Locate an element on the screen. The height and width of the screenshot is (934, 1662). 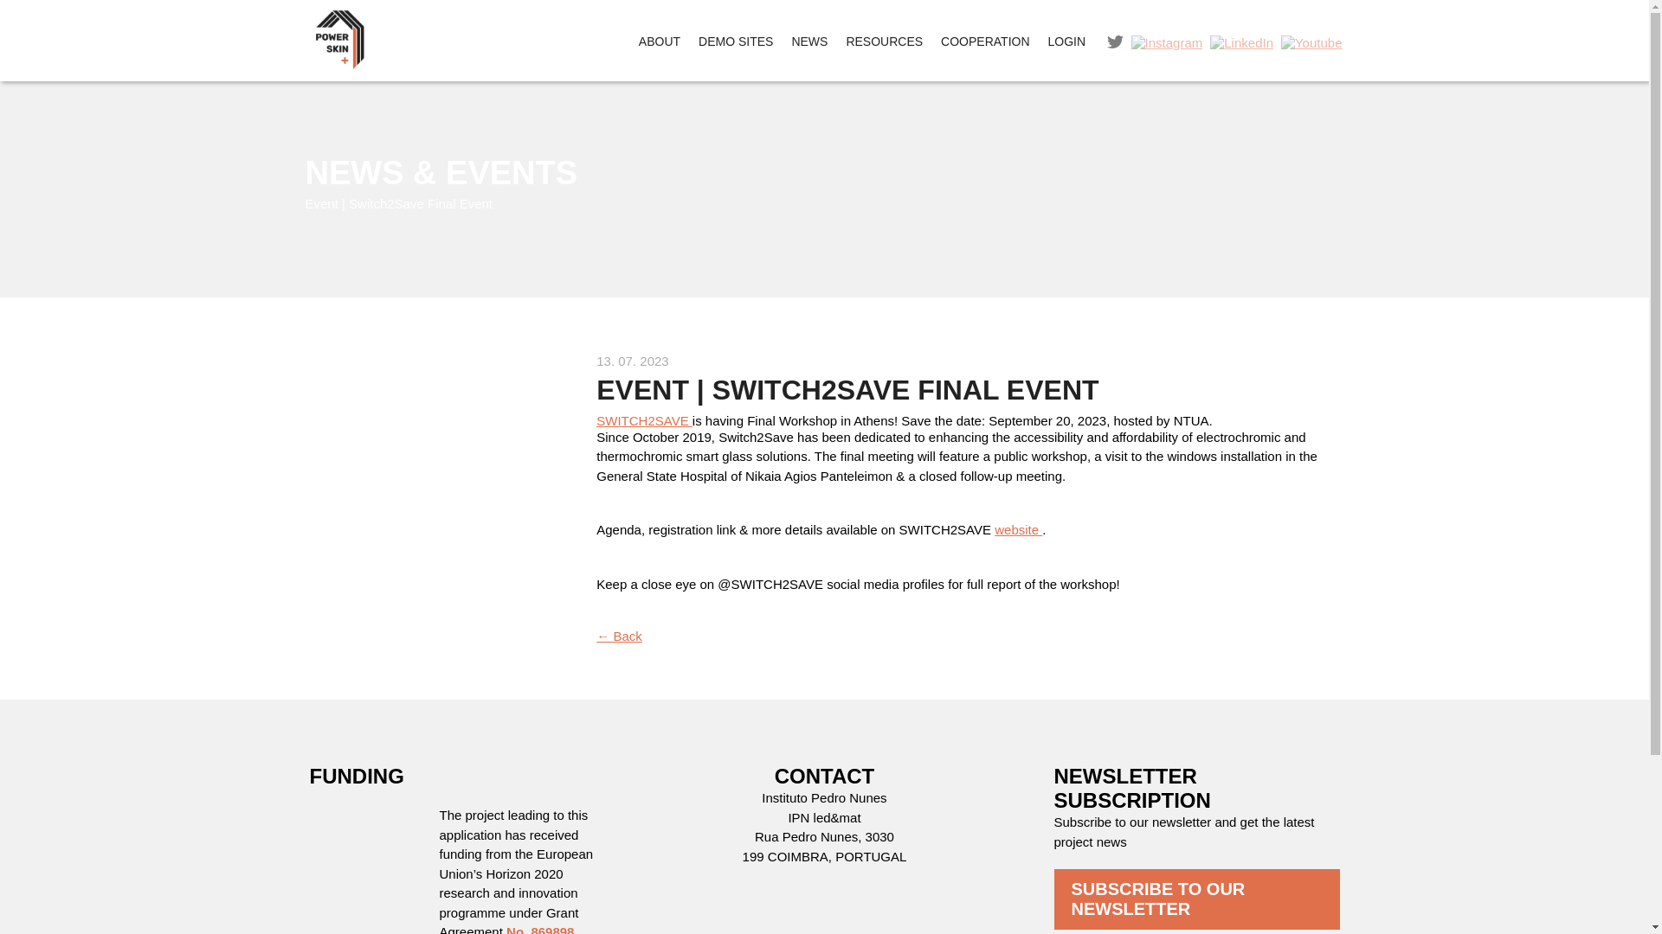
SWITCH2SAVE is located at coordinates (644, 420).